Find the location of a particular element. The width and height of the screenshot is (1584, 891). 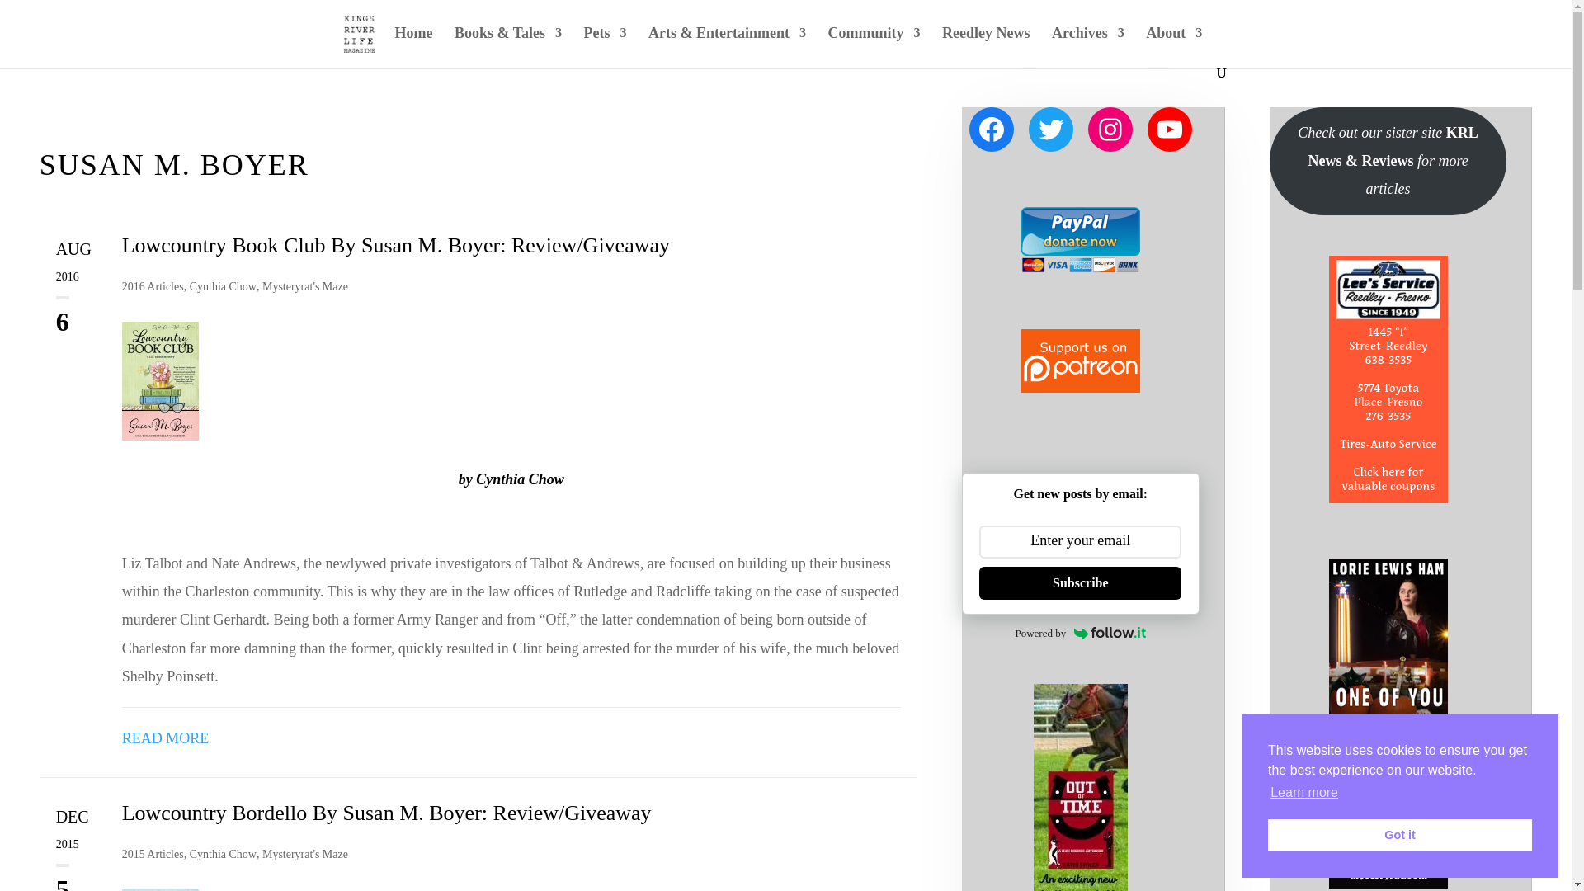

Reedley News is located at coordinates (986, 46).